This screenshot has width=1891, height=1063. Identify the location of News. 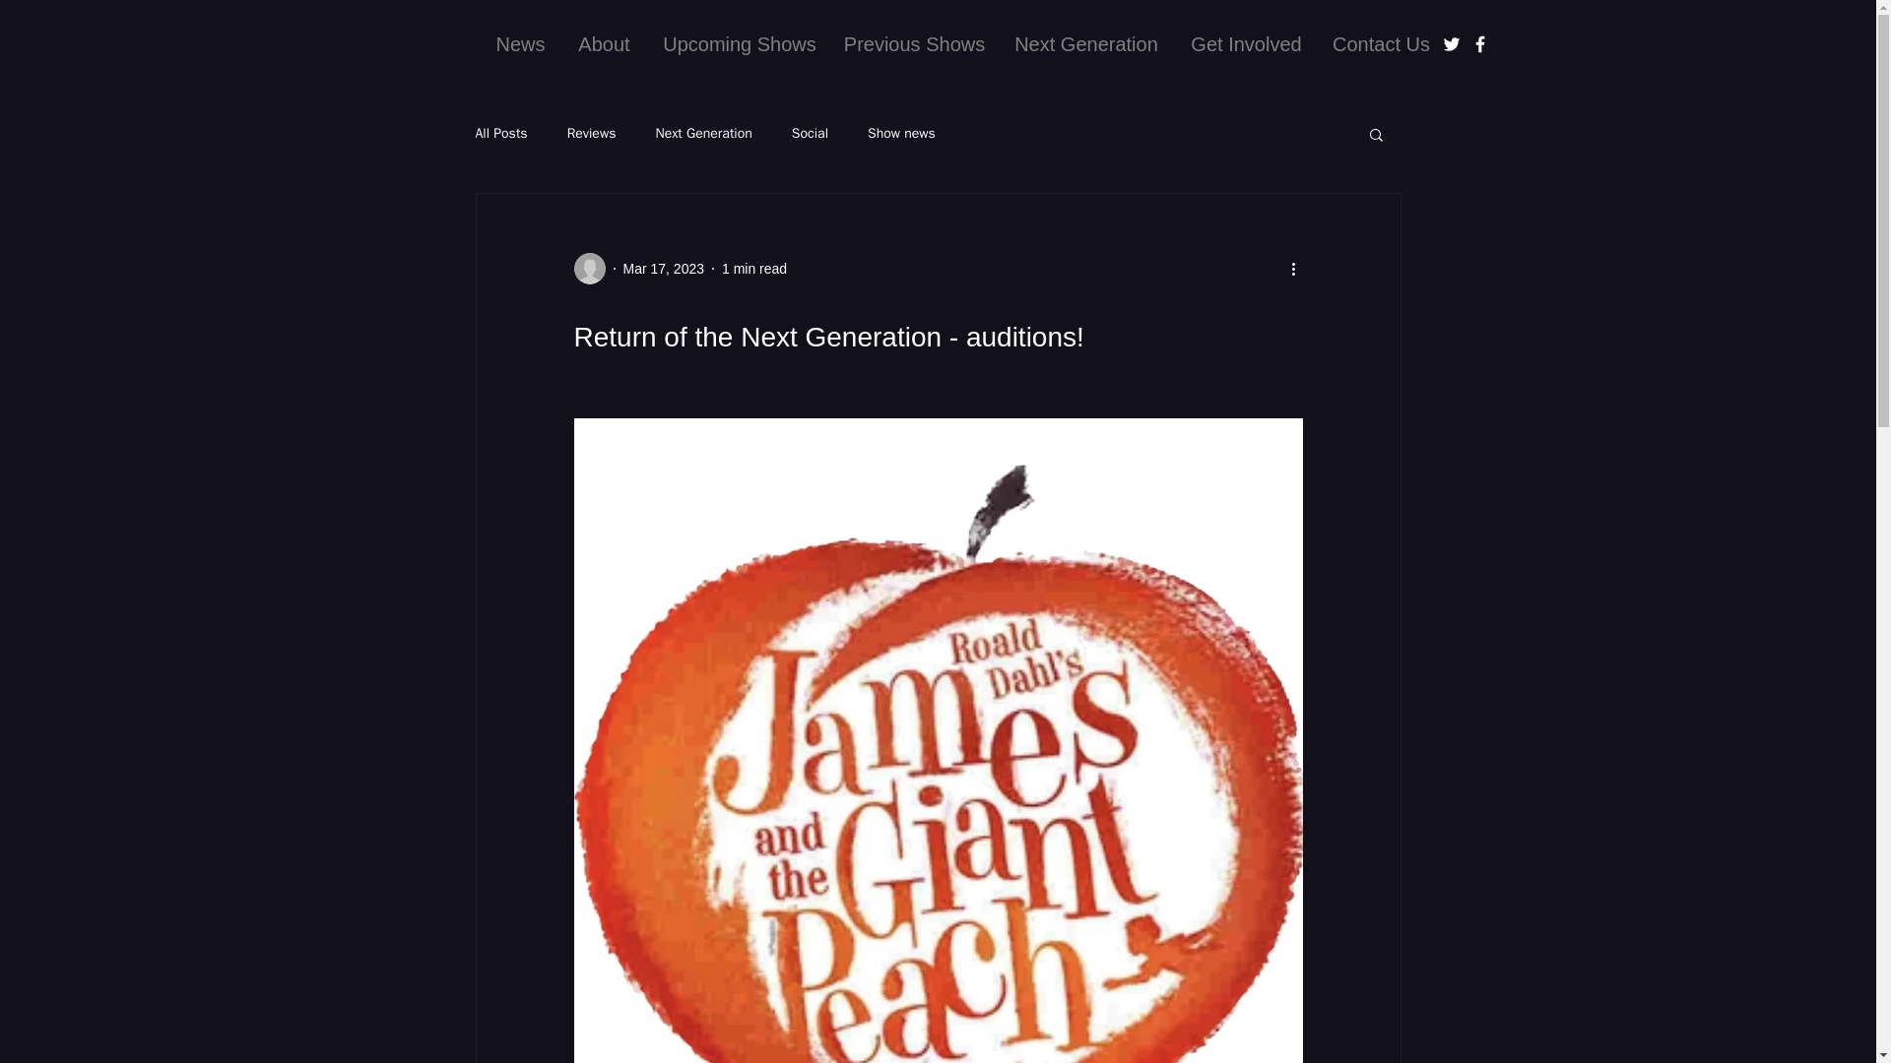
(520, 43).